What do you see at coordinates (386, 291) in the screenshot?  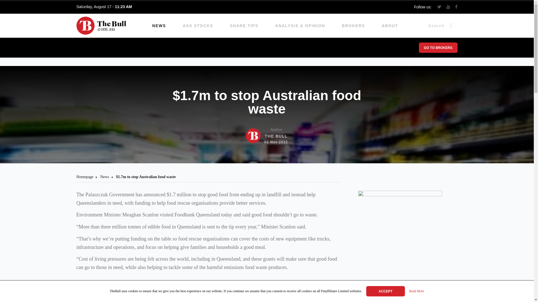 I see `ACCEPT` at bounding box center [386, 291].